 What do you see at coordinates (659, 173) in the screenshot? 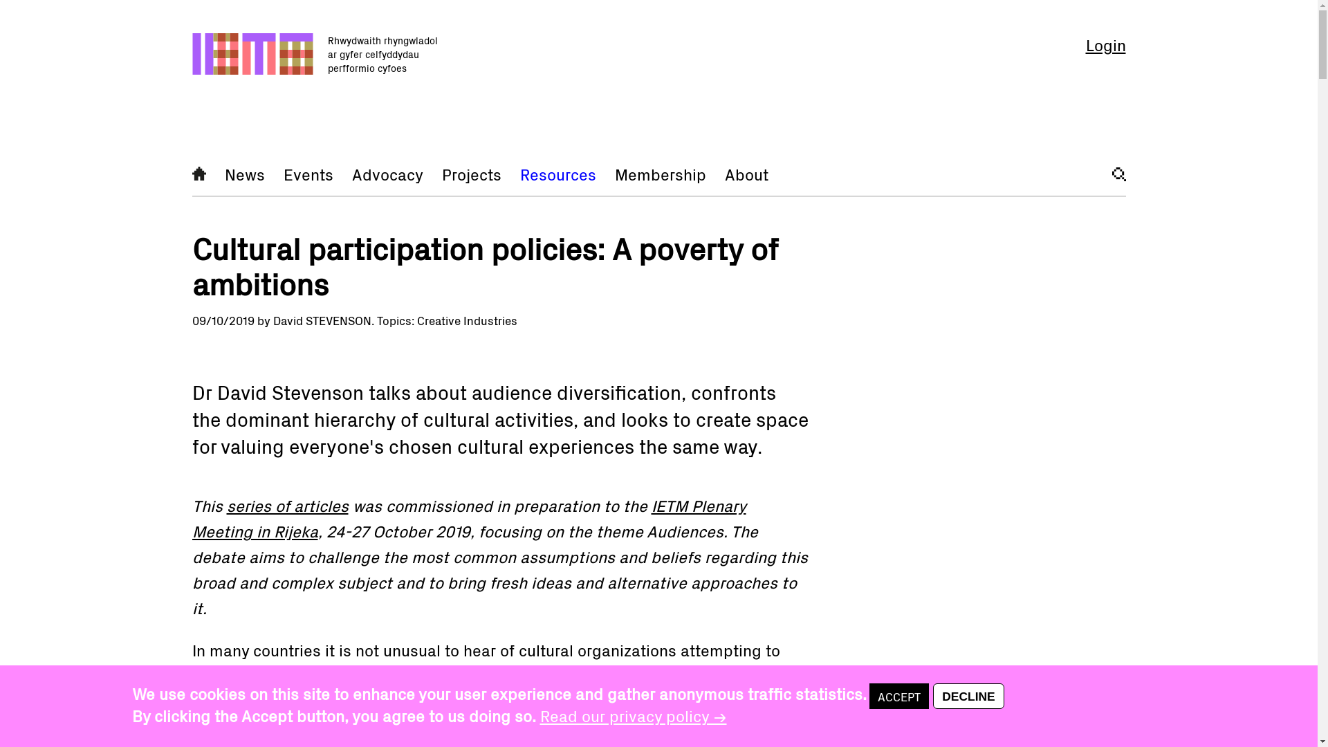
I see `Membership` at bounding box center [659, 173].